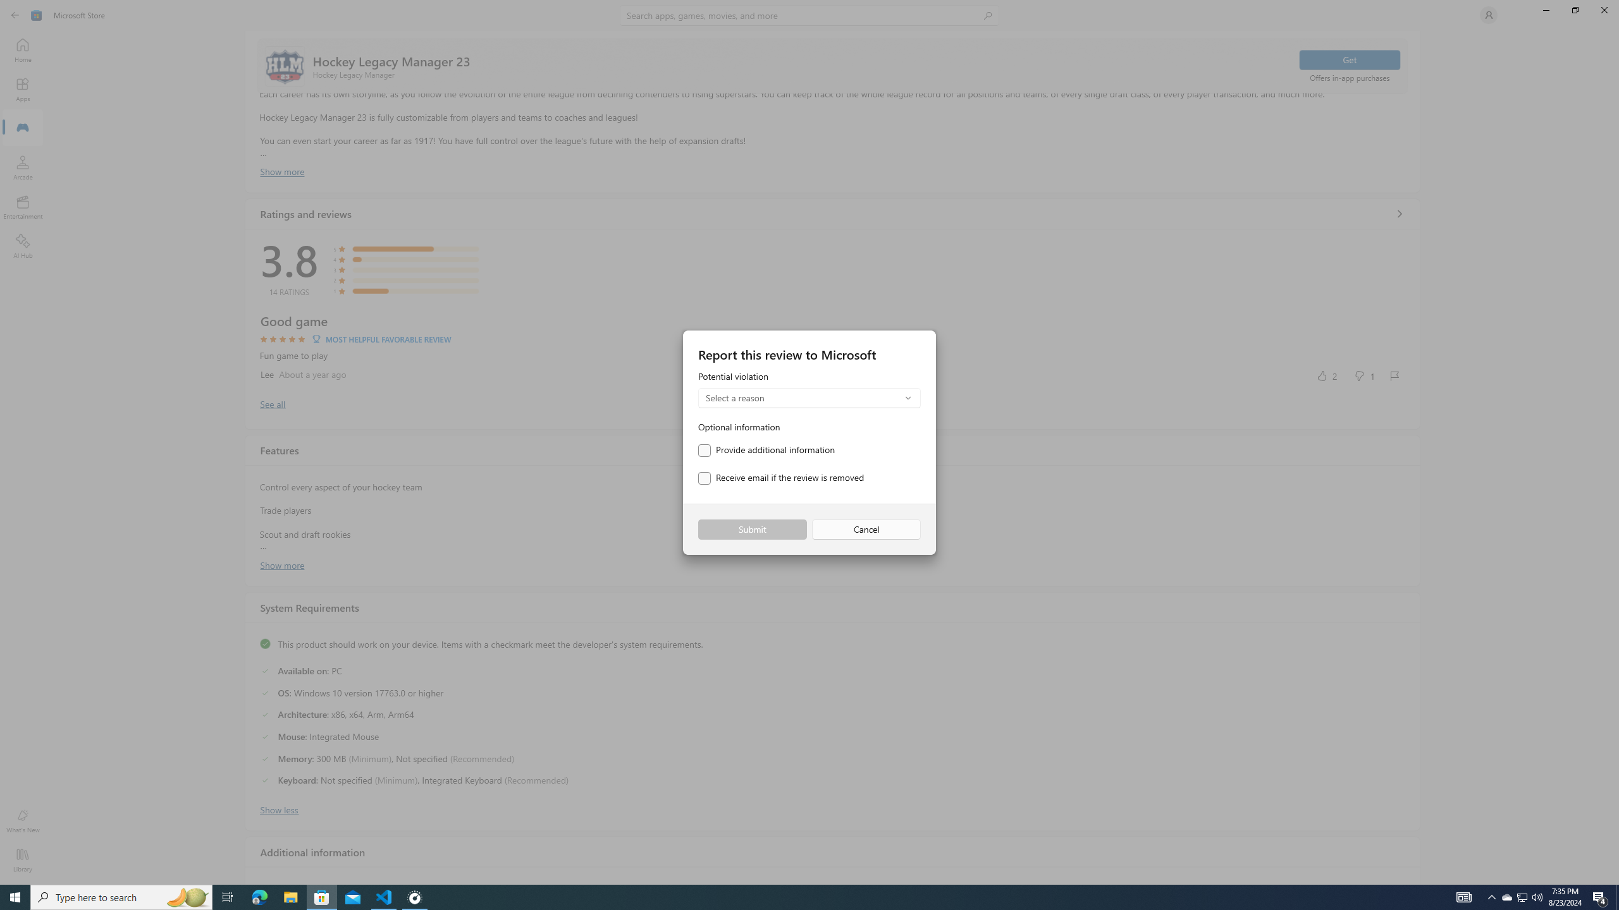  I want to click on Report review, so click(1394, 375).